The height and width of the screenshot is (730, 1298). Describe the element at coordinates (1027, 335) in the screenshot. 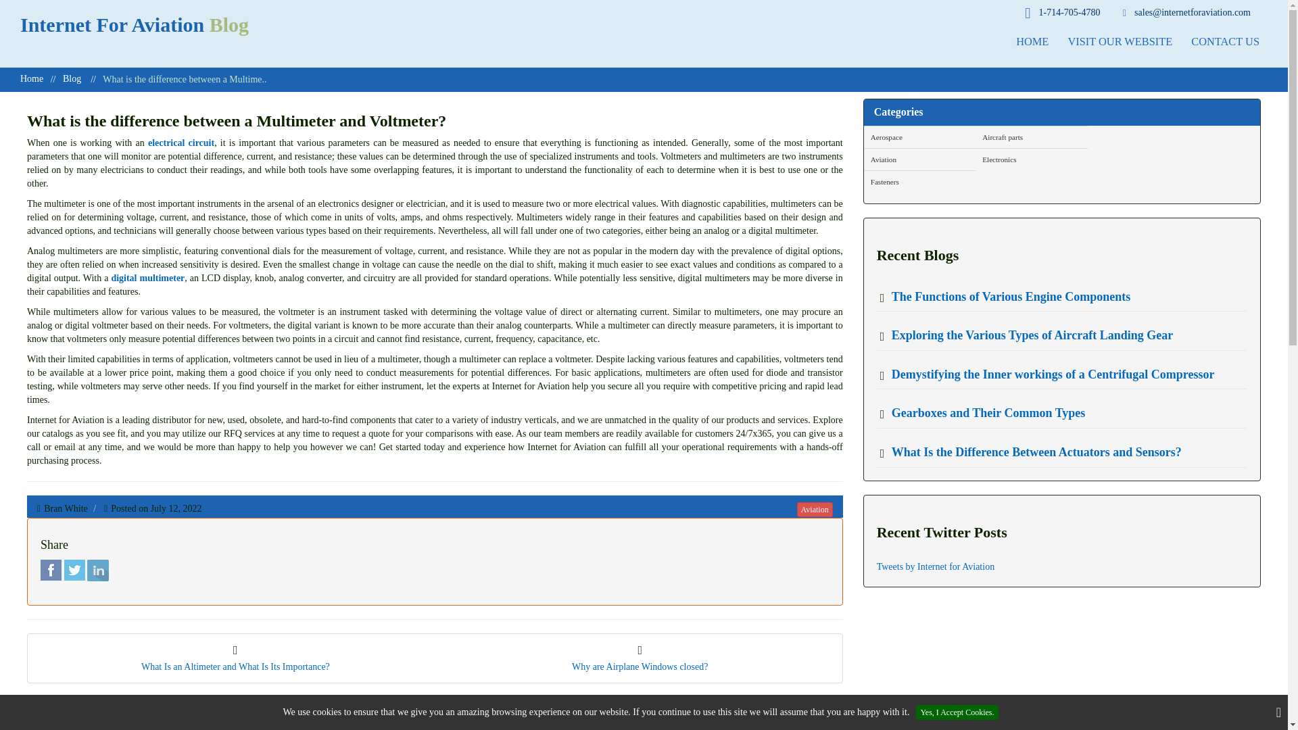

I see `Exploring the Various Types of Aircraft Landing Gear` at that location.